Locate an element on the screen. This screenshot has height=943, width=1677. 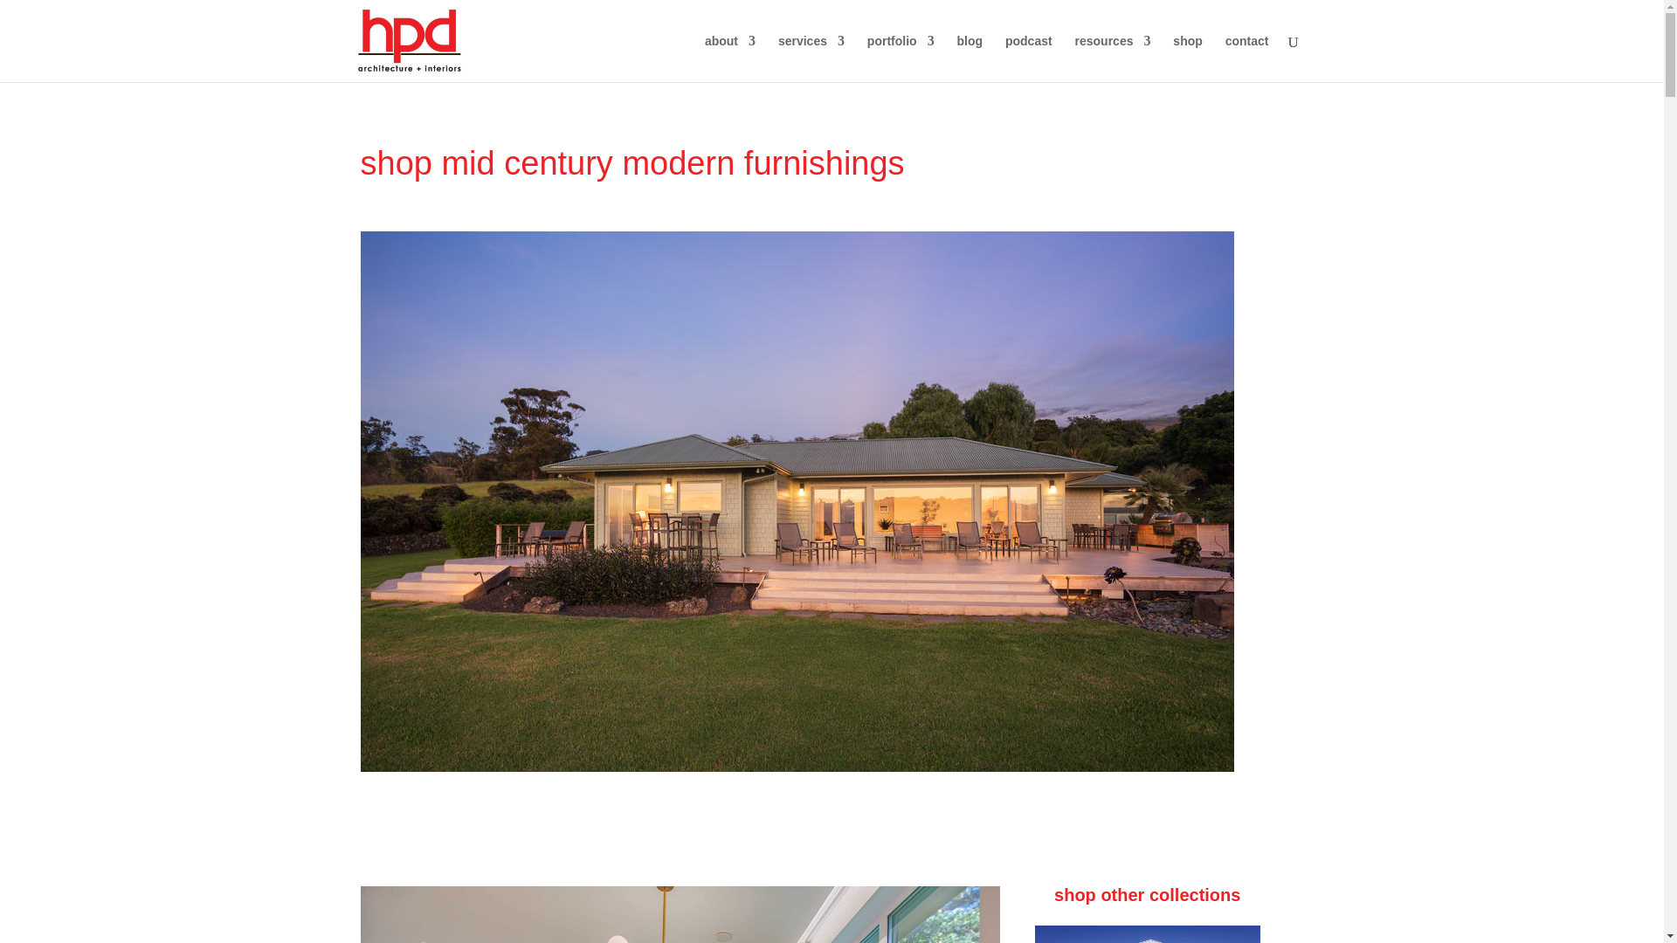
Century is located at coordinates (680, 915).